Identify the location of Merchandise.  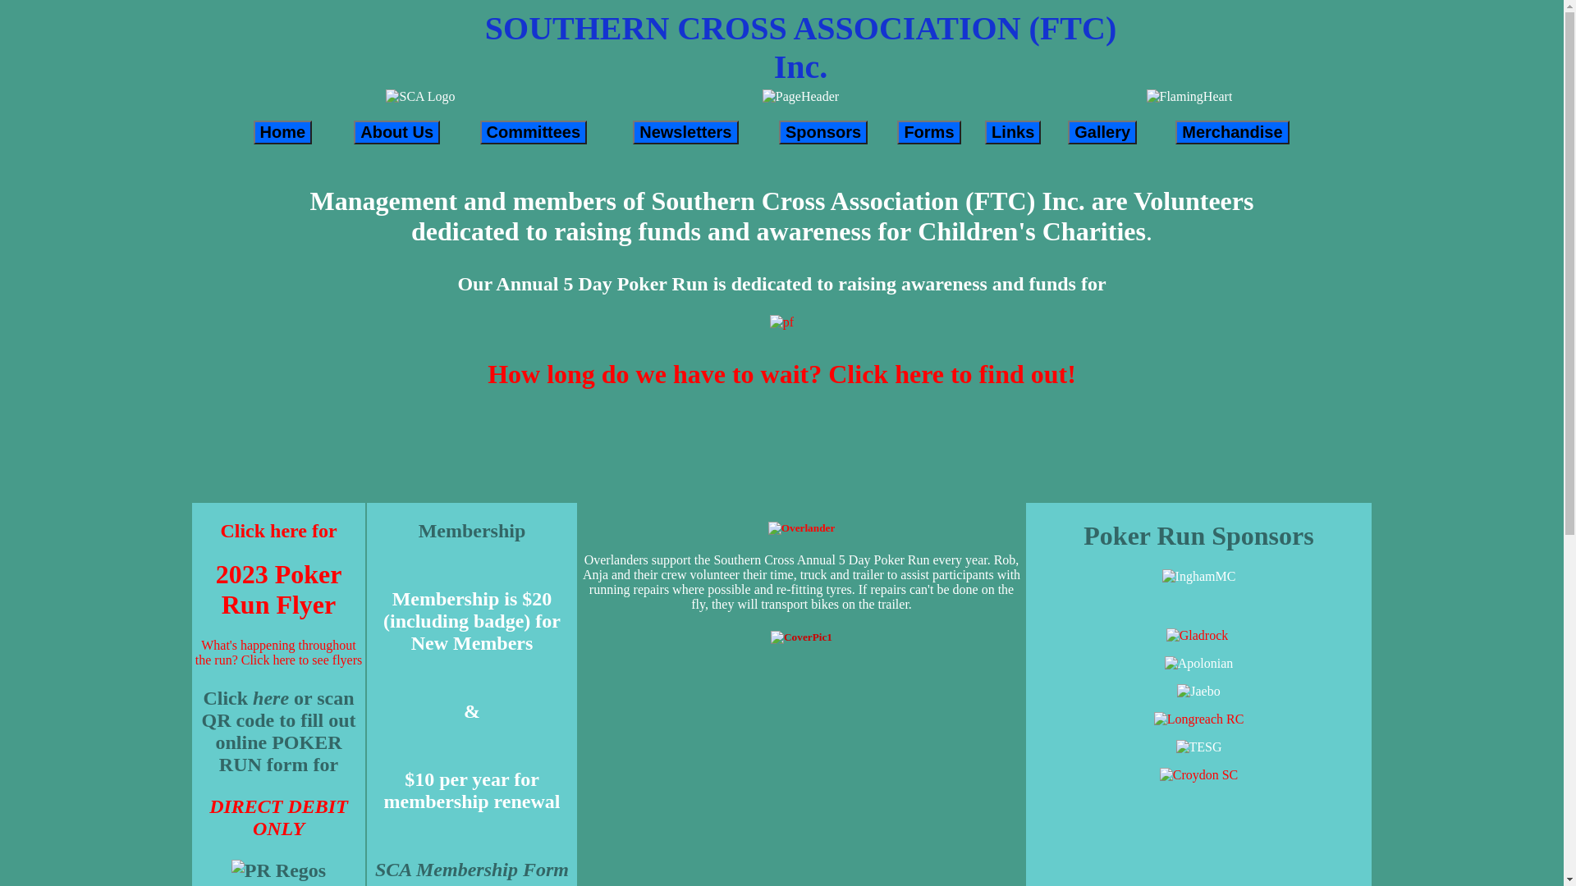
(1232, 131).